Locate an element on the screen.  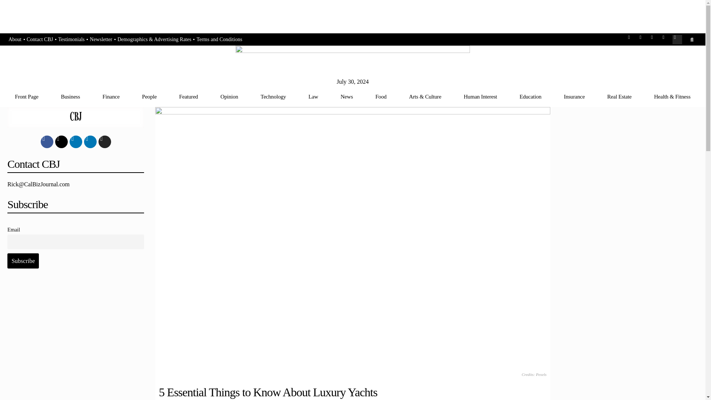
Contact CBJ is located at coordinates (40, 40).